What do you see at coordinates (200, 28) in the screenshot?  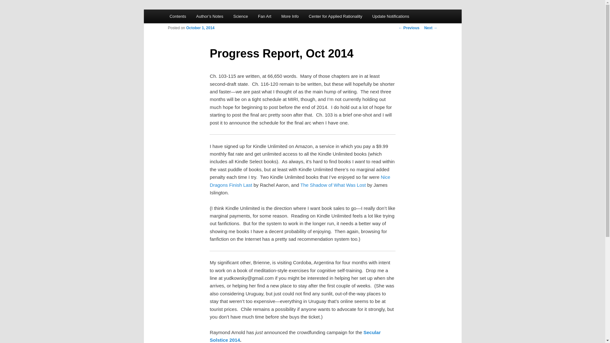 I see `October 1, 2014` at bounding box center [200, 28].